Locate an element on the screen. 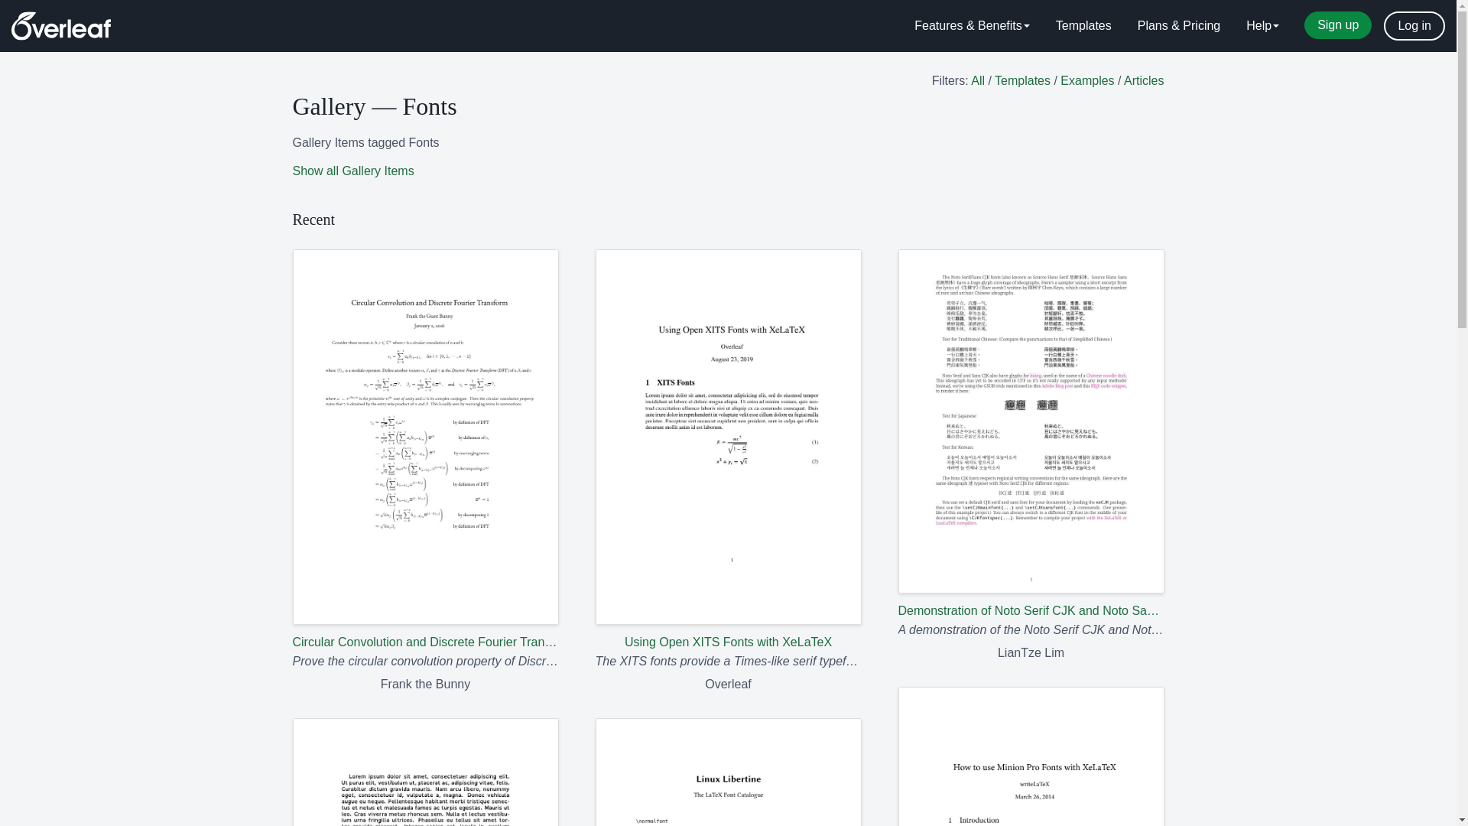 The width and height of the screenshot is (1468, 826). Show all Gallery Items is located at coordinates (353, 171).